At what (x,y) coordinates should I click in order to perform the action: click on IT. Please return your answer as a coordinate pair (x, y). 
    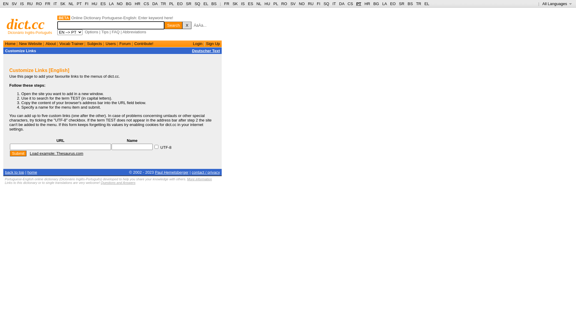
    Looking at the image, I should click on (334, 4).